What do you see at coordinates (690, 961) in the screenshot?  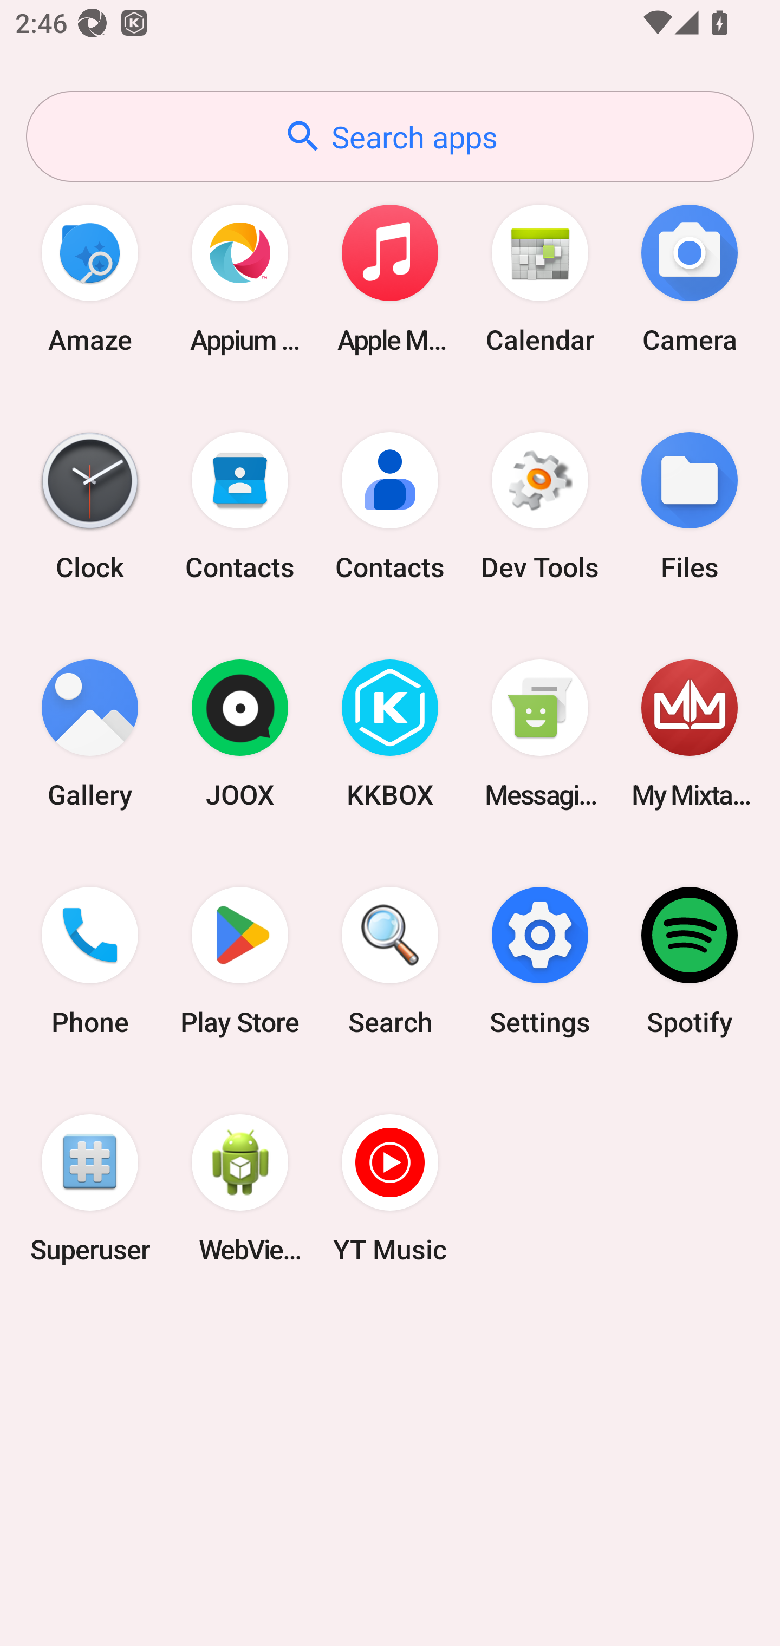 I see `Spotify` at bounding box center [690, 961].